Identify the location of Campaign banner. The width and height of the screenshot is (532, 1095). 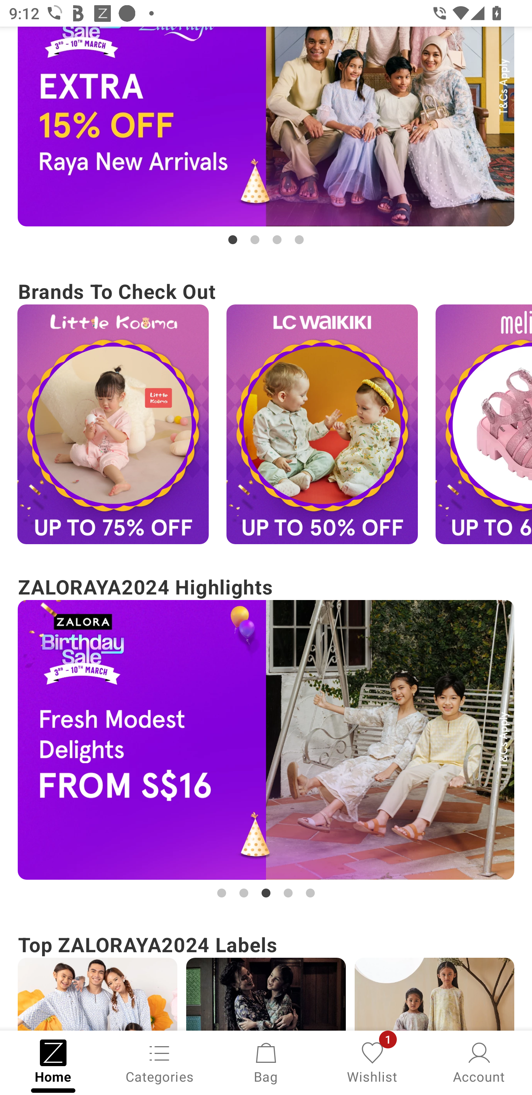
(484, 424).